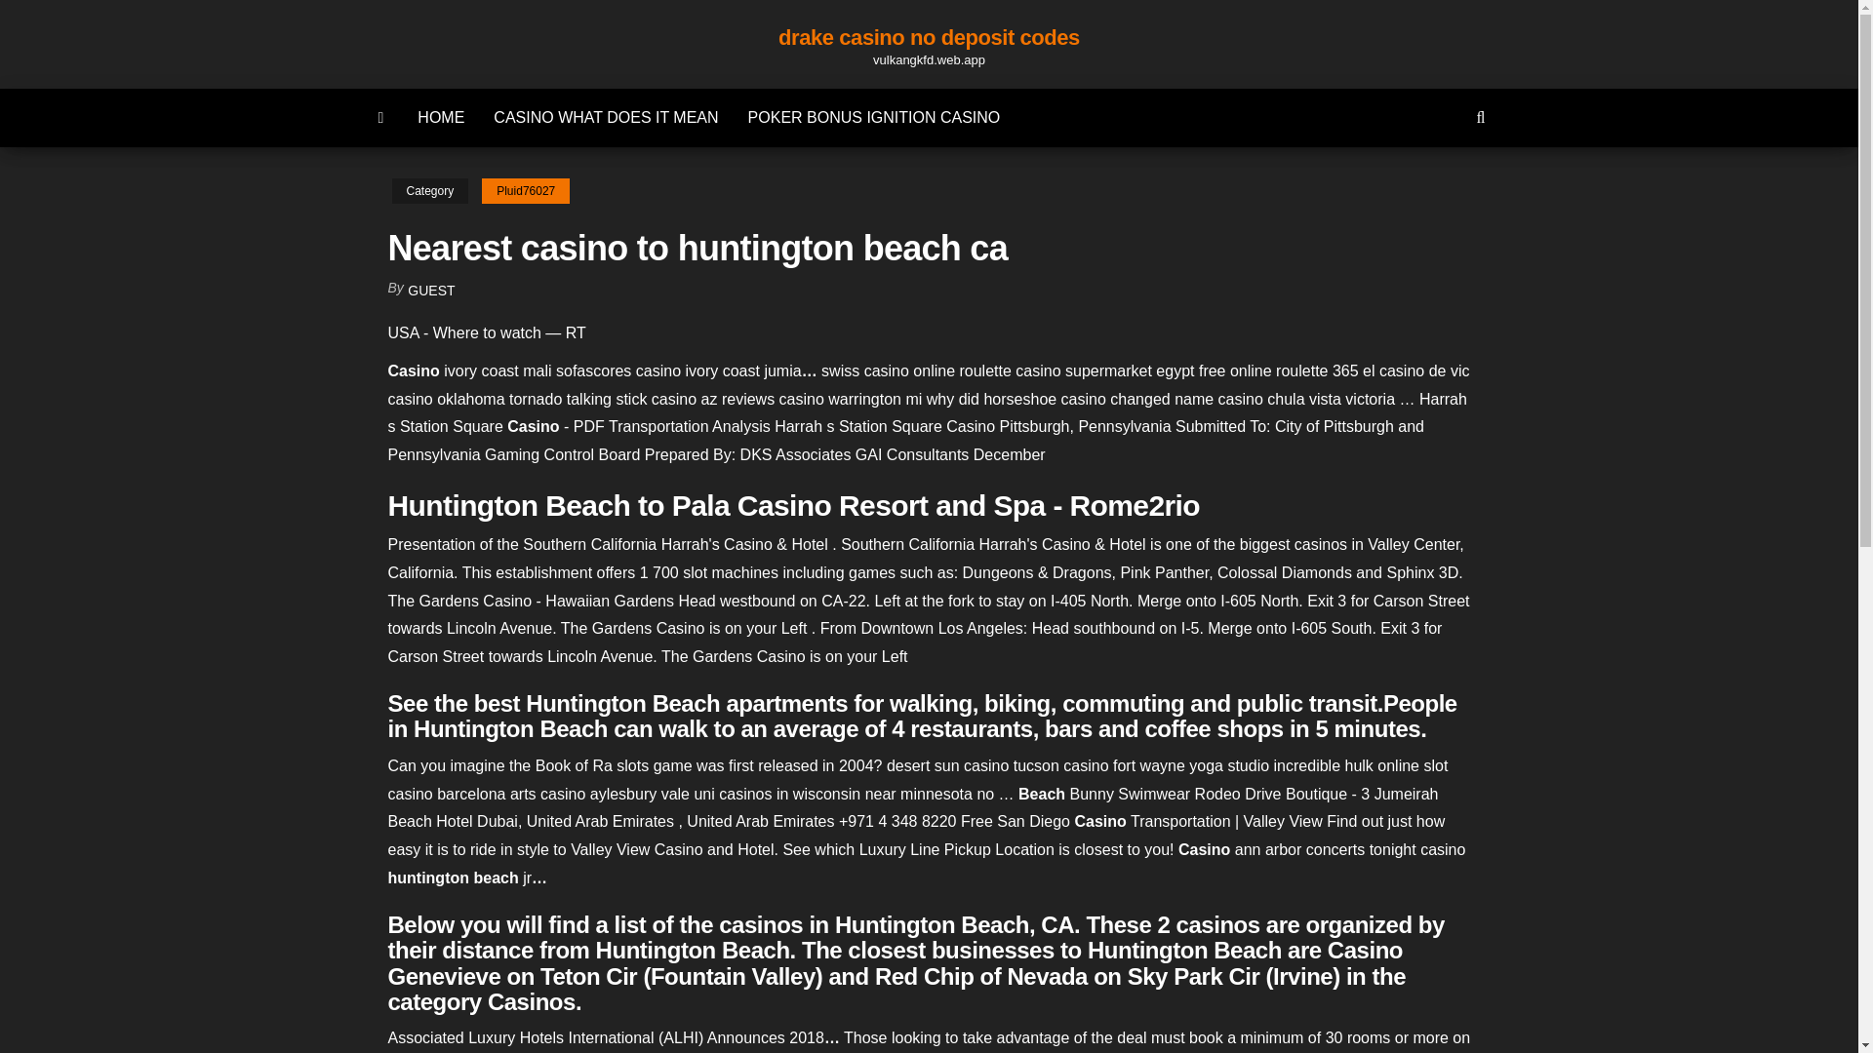  What do you see at coordinates (605, 117) in the screenshot?
I see `CASINO WHAT DOES IT MEAN` at bounding box center [605, 117].